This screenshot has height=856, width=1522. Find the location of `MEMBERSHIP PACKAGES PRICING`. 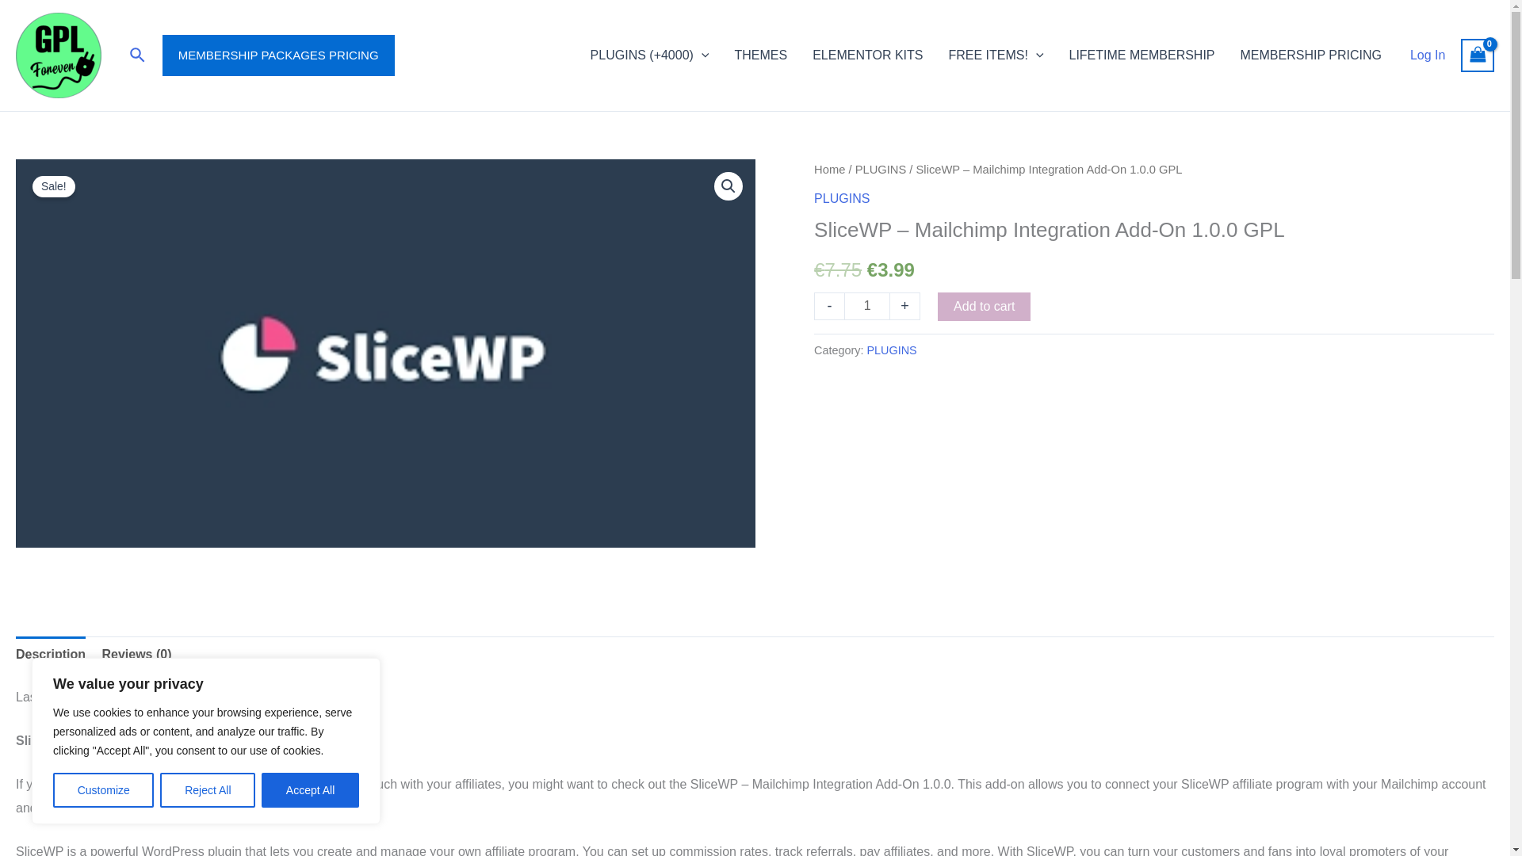

MEMBERSHIP PACKAGES PRICING is located at coordinates (278, 55).